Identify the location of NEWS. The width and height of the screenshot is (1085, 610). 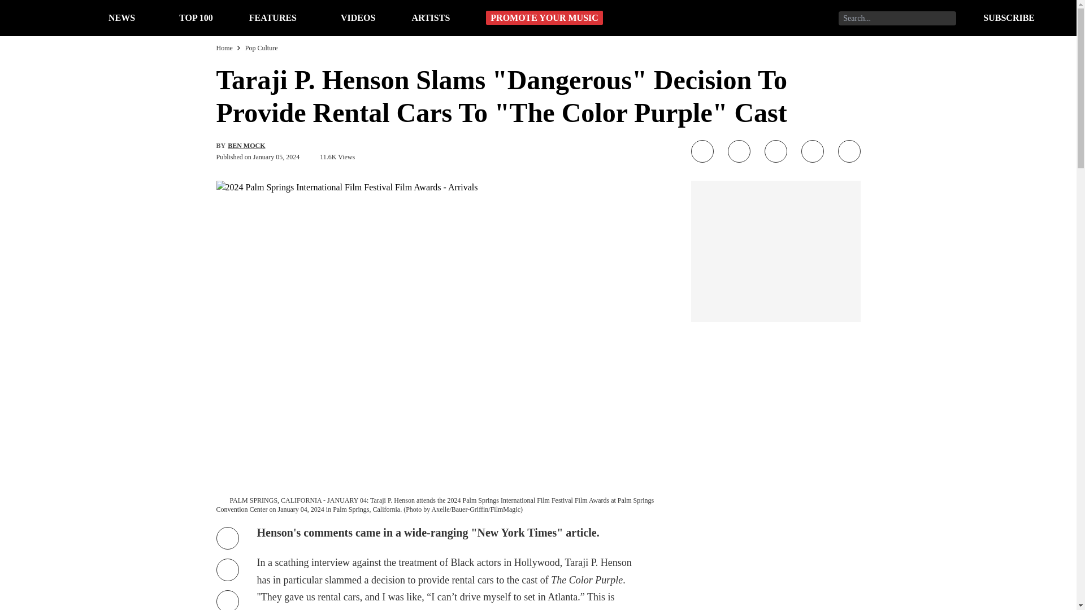
(121, 17).